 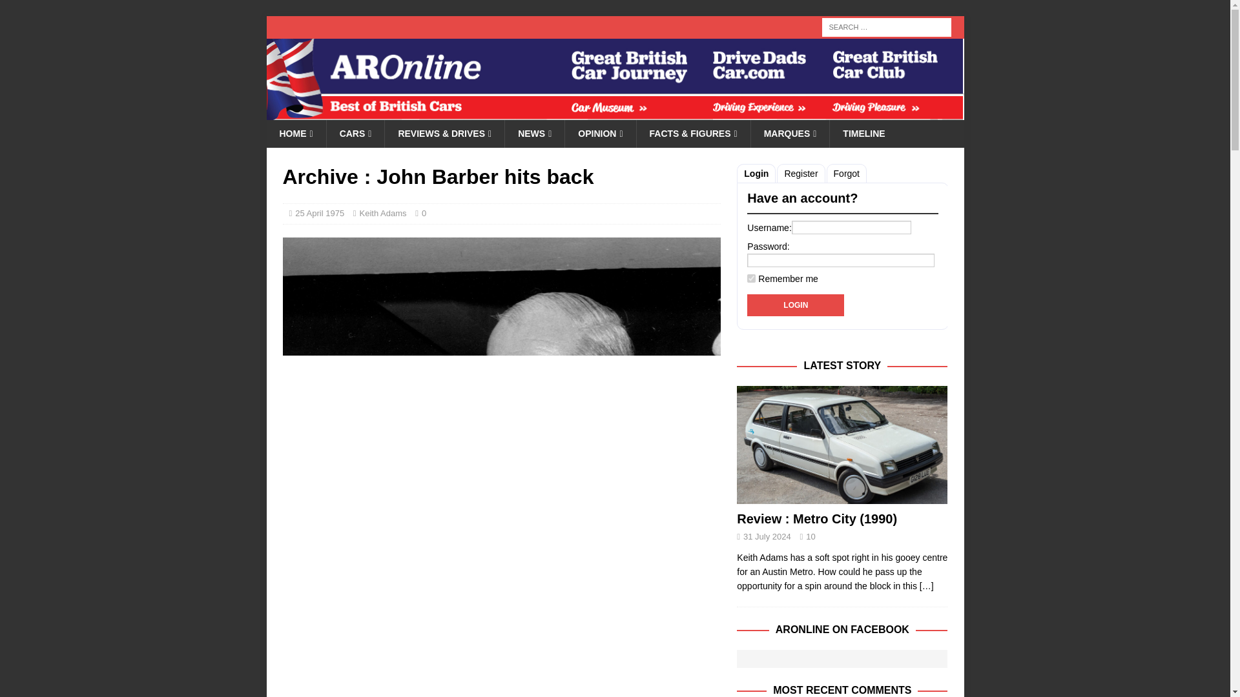 What do you see at coordinates (615, 112) in the screenshot?
I see `AROnline` at bounding box center [615, 112].